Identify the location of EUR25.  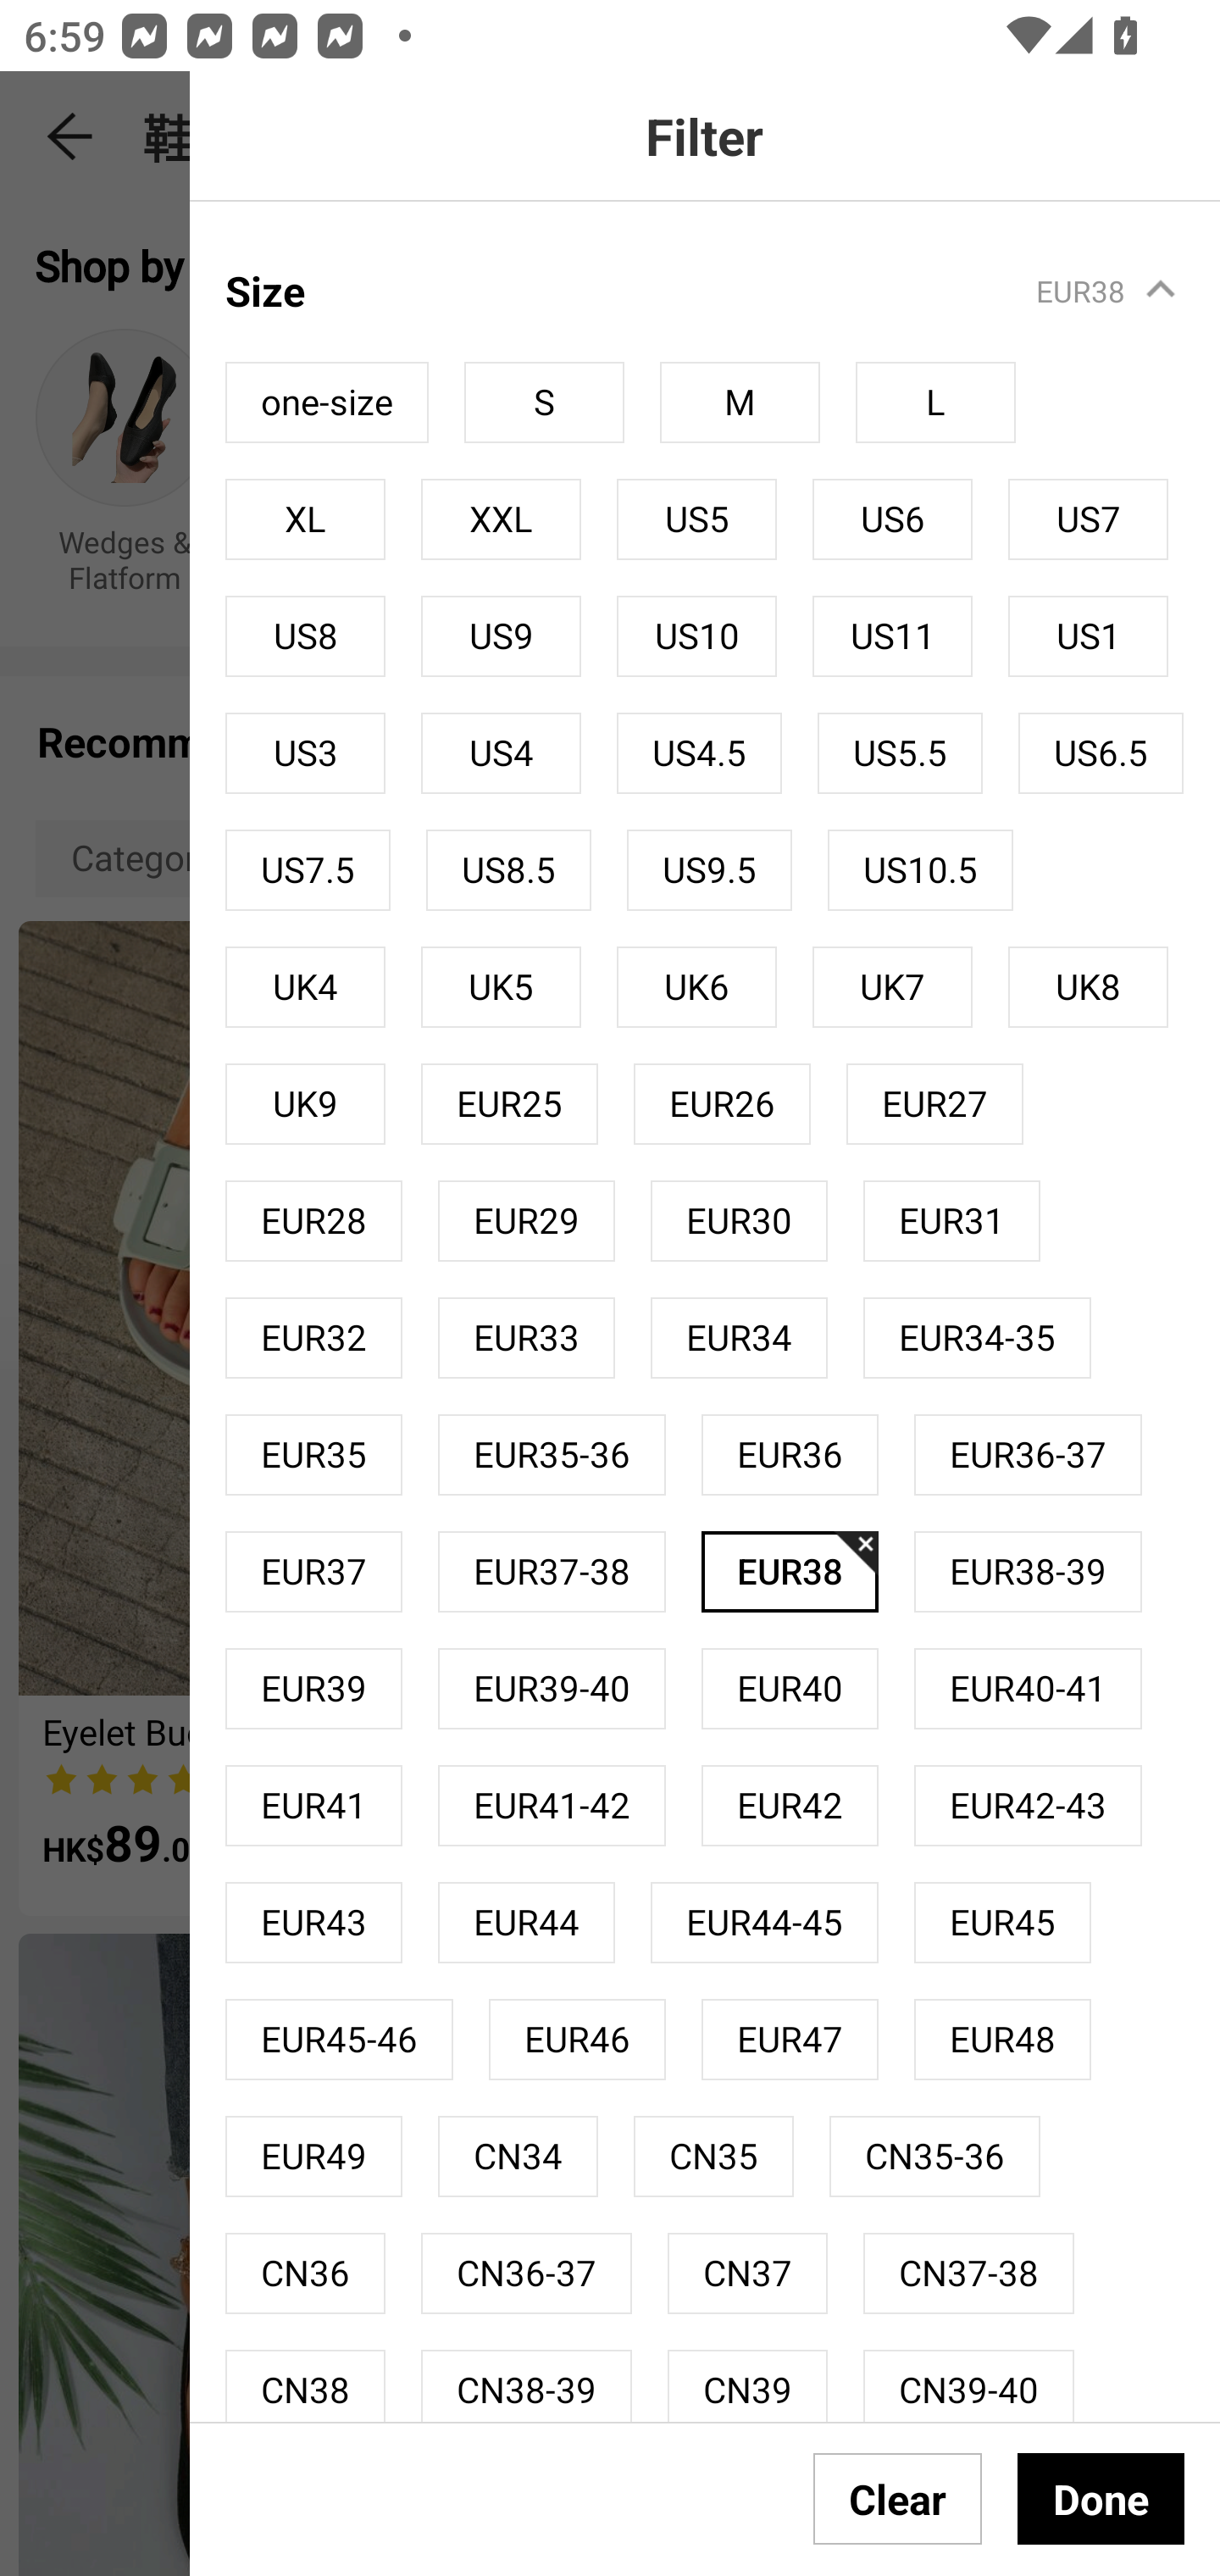
(508, 1103).